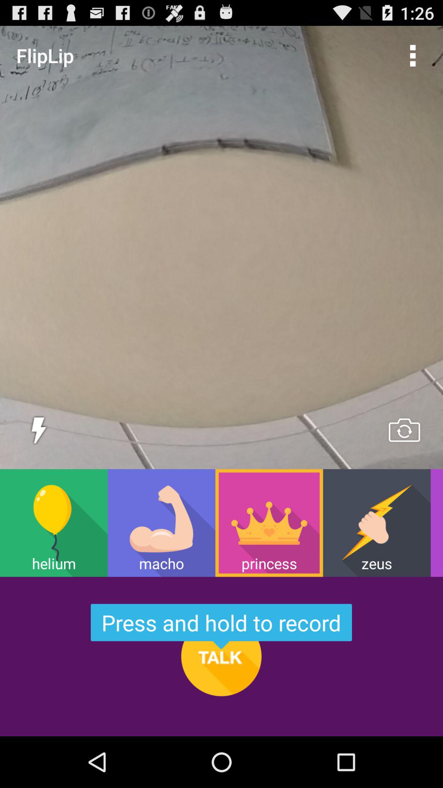 Image resolution: width=443 pixels, height=788 pixels. What do you see at coordinates (161, 523) in the screenshot?
I see `turn on icon next to helium` at bounding box center [161, 523].